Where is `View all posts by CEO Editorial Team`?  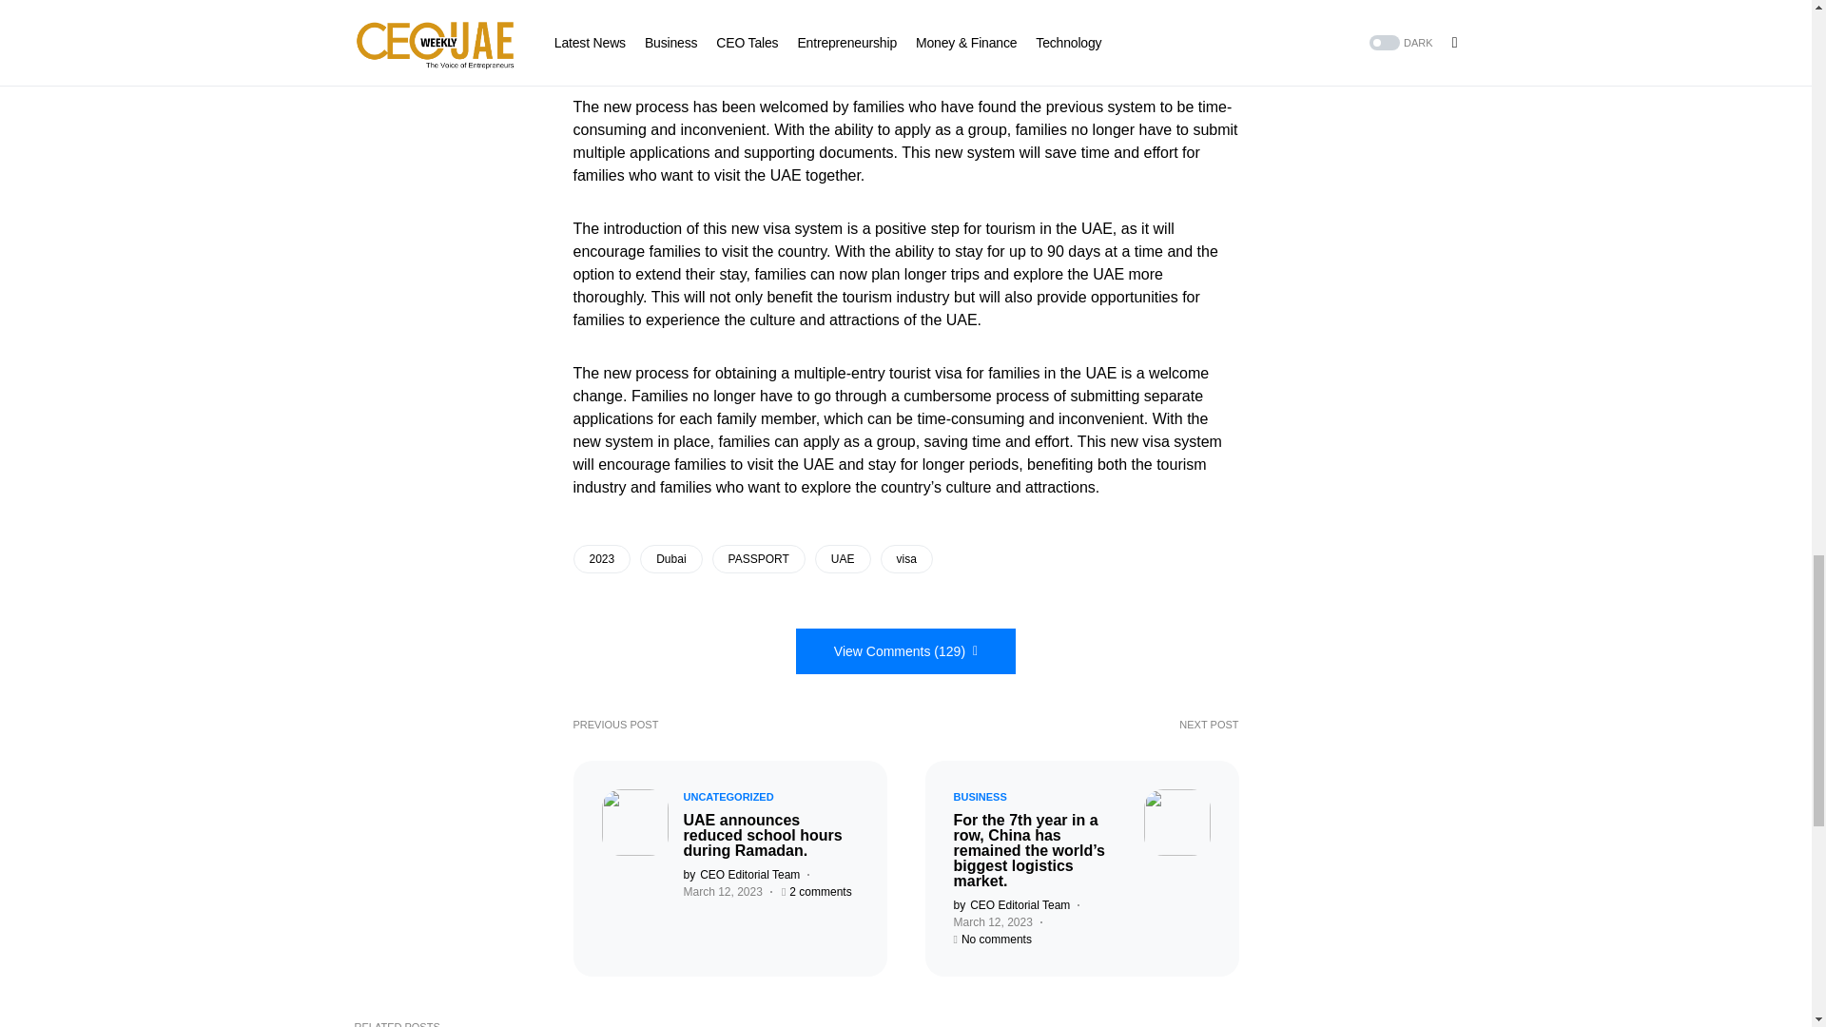
View all posts by CEO Editorial Team is located at coordinates (1012, 905).